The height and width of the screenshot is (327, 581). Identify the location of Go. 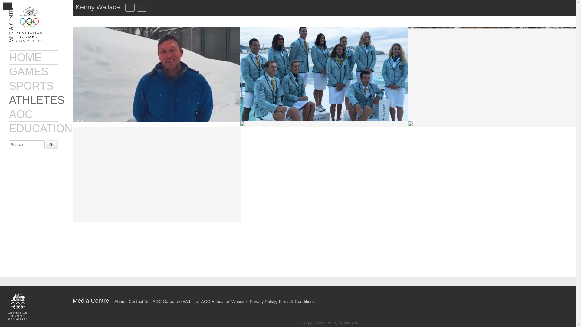
(51, 145).